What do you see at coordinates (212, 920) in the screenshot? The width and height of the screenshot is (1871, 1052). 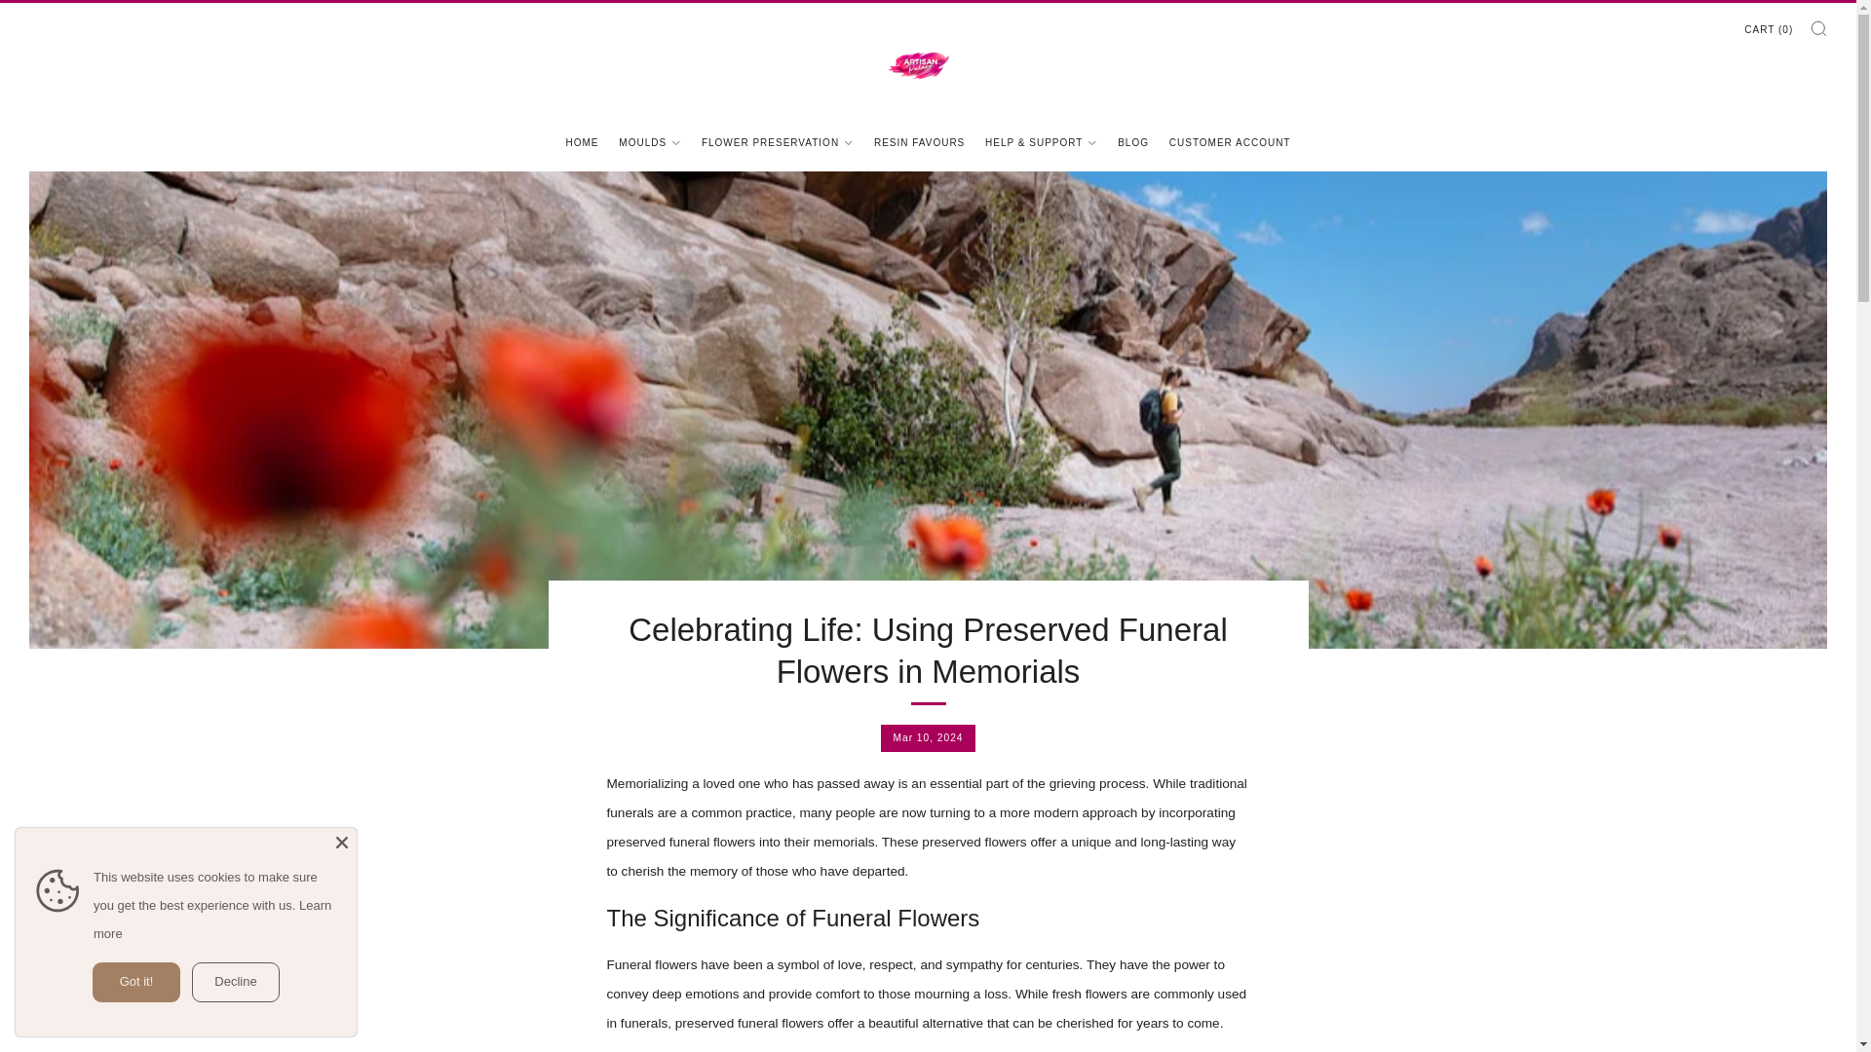 I see `Learn more` at bounding box center [212, 920].